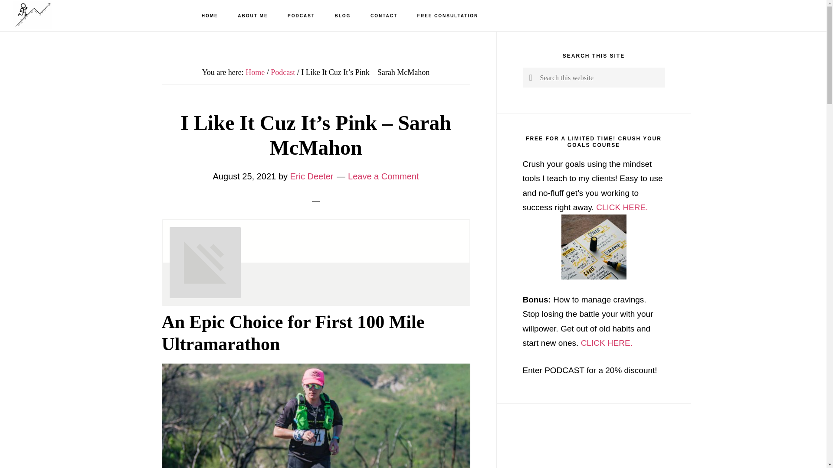 The image size is (833, 468). I want to click on BLOG, so click(343, 16).